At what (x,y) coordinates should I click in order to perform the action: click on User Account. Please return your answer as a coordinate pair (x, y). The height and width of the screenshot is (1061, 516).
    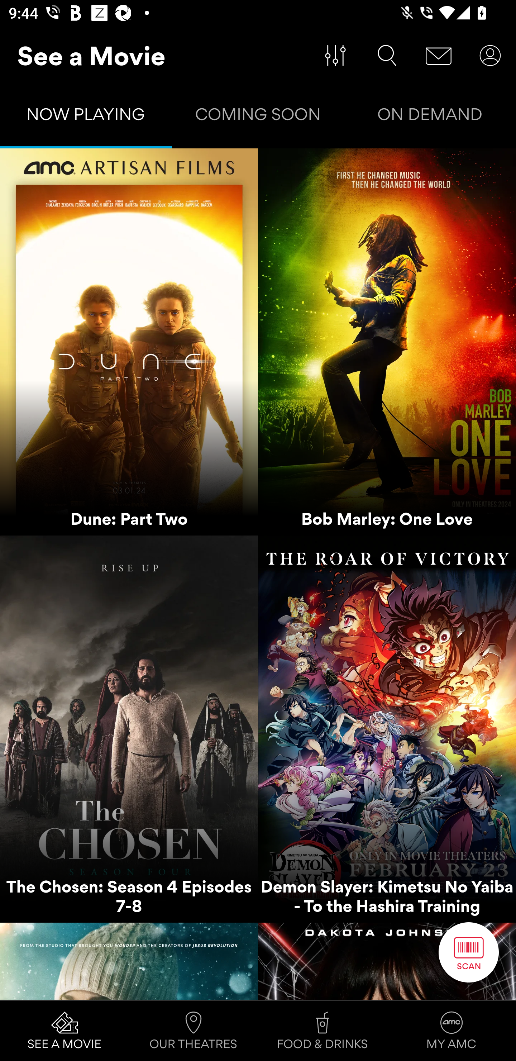
    Looking at the image, I should click on (490, 56).